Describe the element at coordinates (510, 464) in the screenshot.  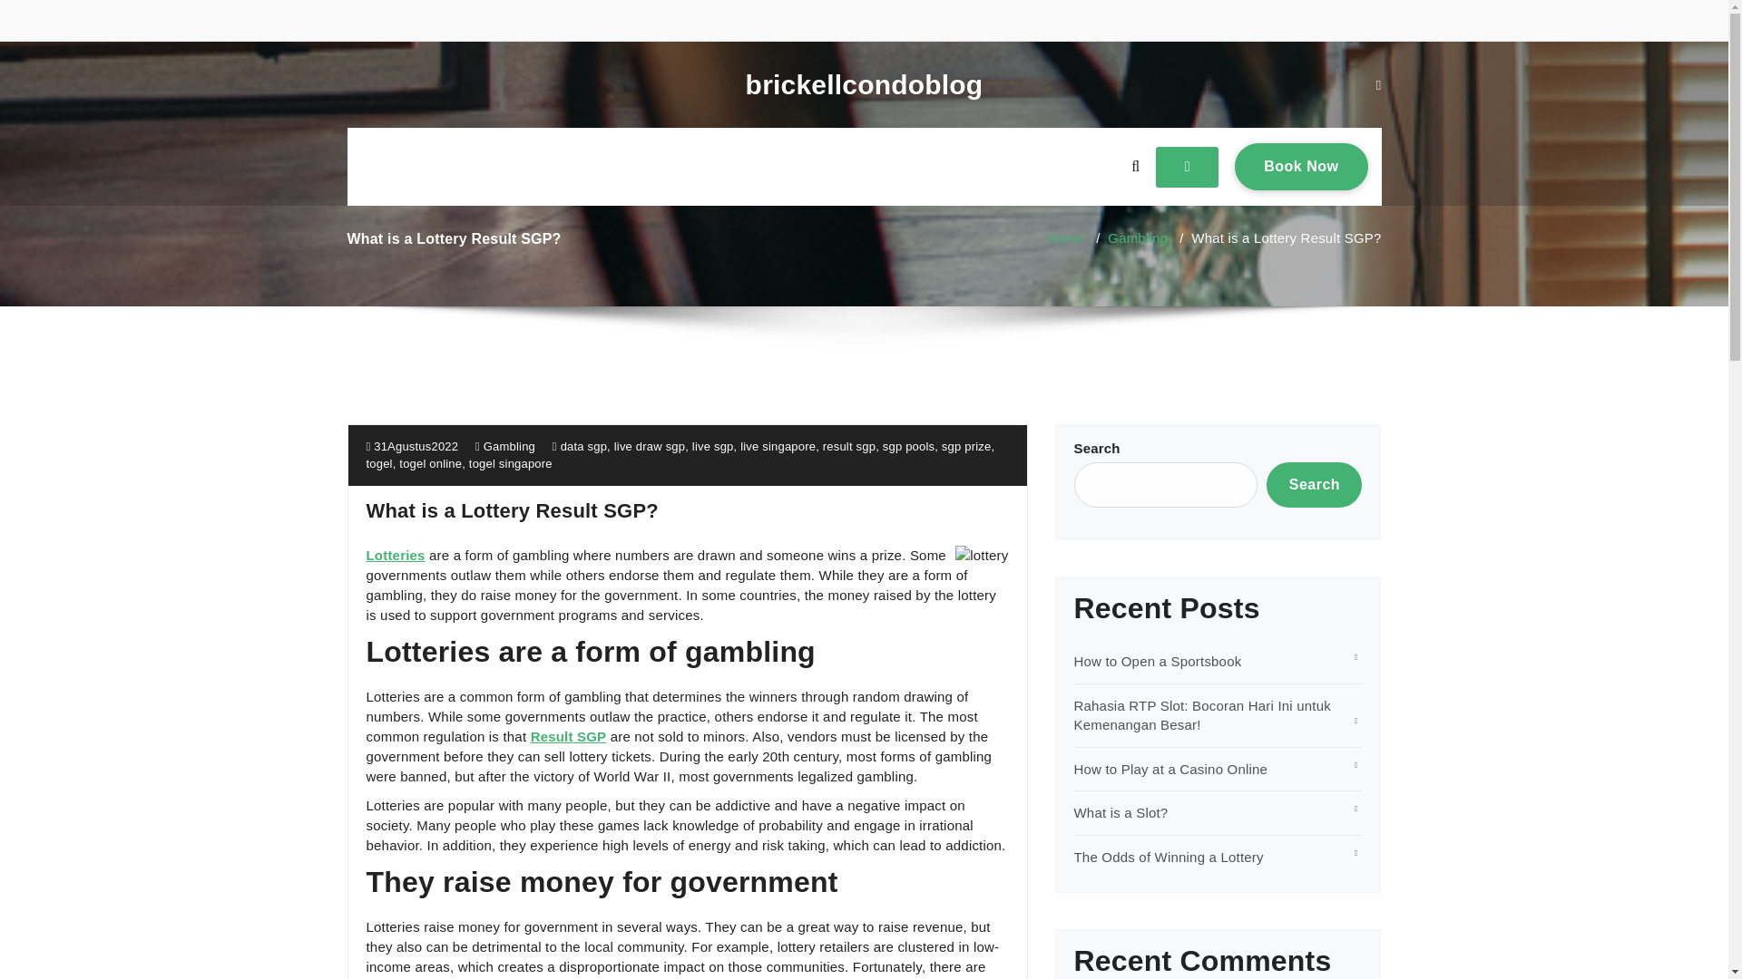
I see `togel singapore` at that location.